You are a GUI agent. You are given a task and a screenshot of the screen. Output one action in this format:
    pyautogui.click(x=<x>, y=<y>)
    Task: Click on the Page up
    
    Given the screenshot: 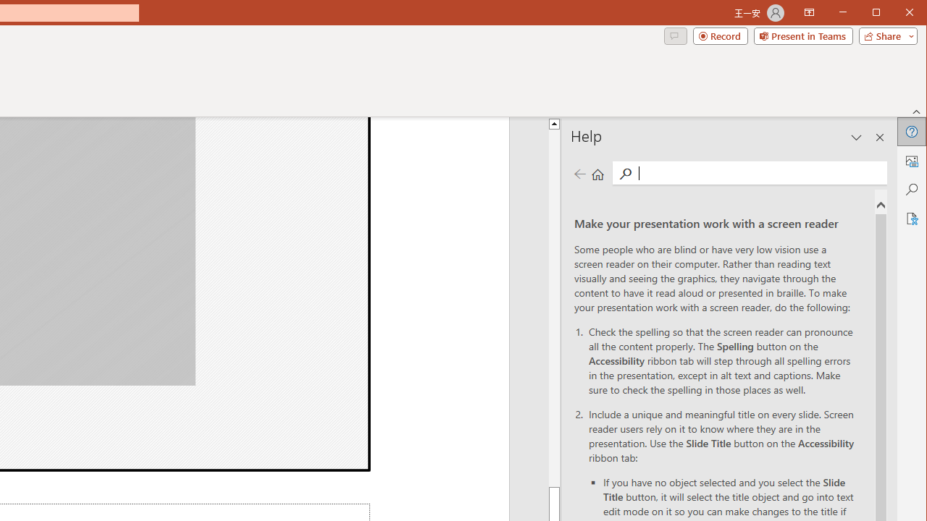 What is the action you would take?
    pyautogui.click(x=702, y=308)
    